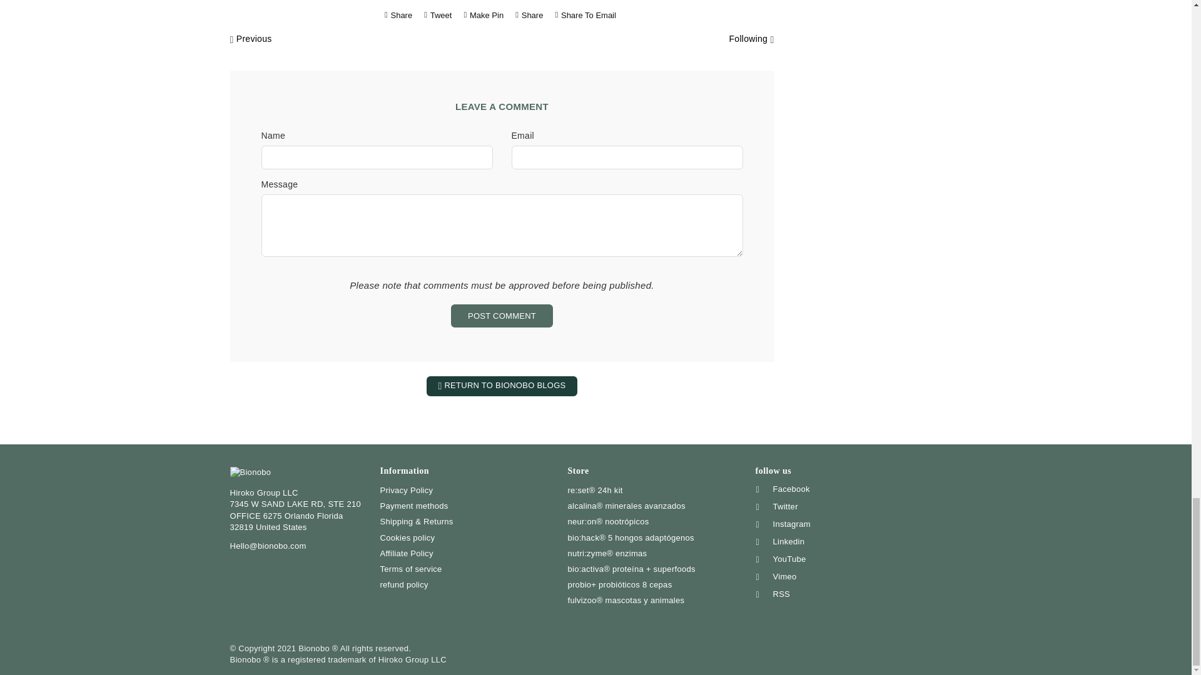  I want to click on post comment, so click(502, 316).